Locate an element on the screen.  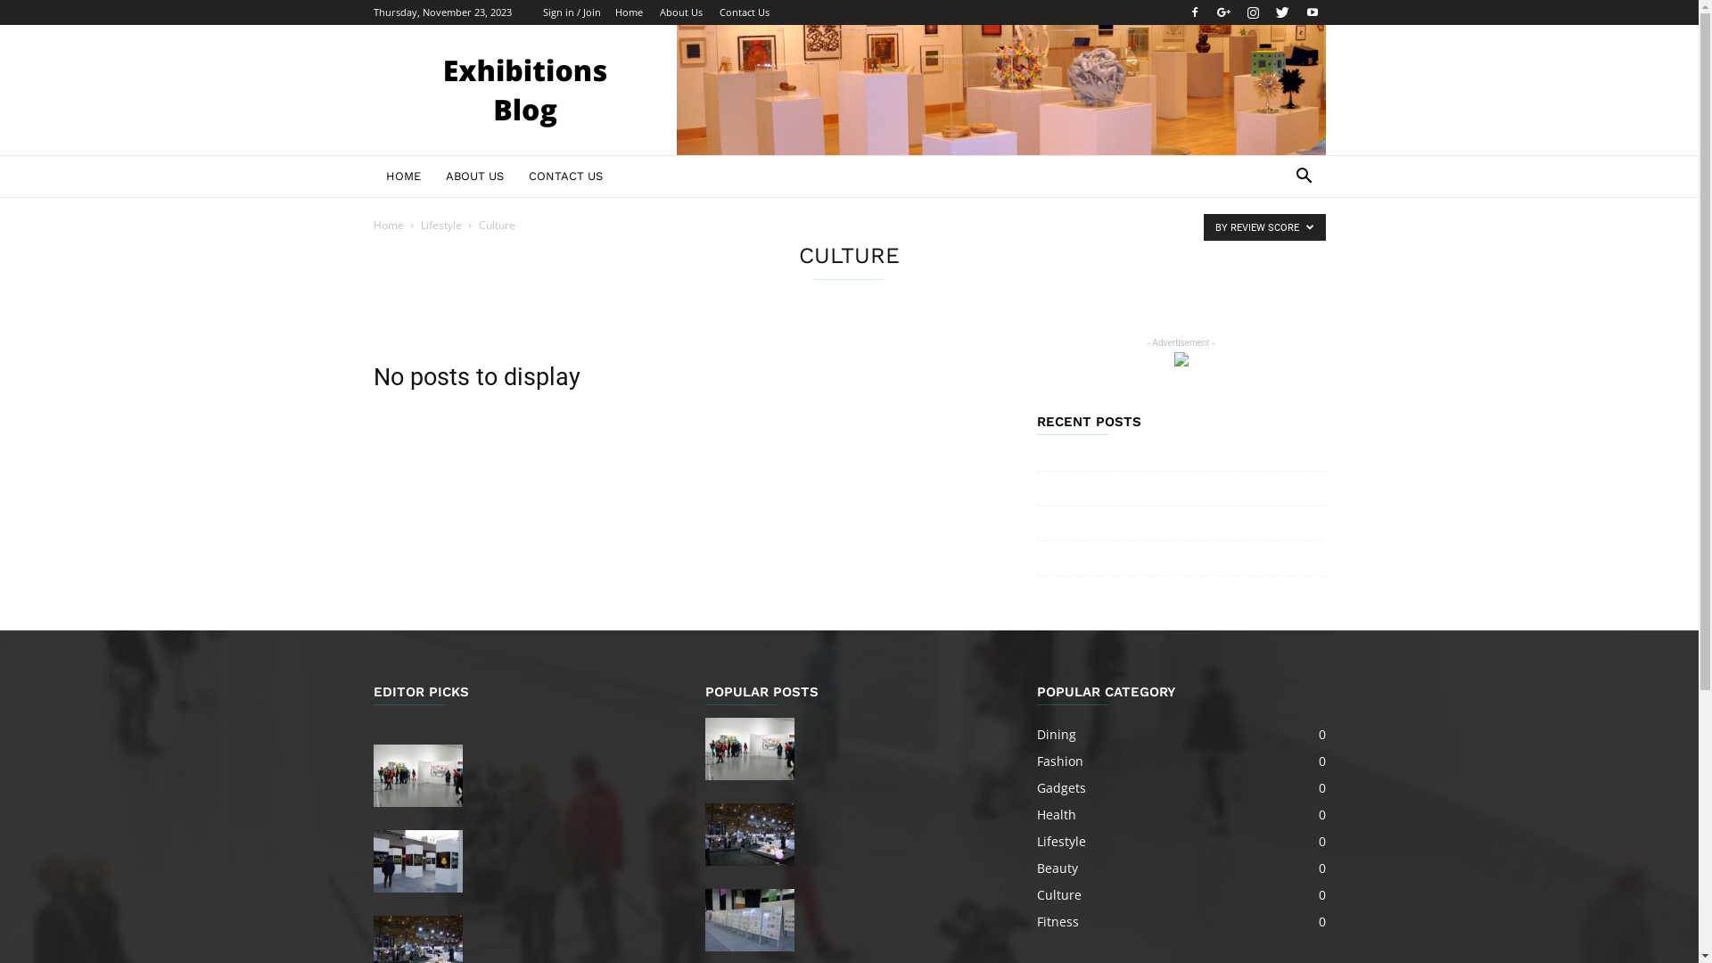
Search is located at coordinates (1277, 248).